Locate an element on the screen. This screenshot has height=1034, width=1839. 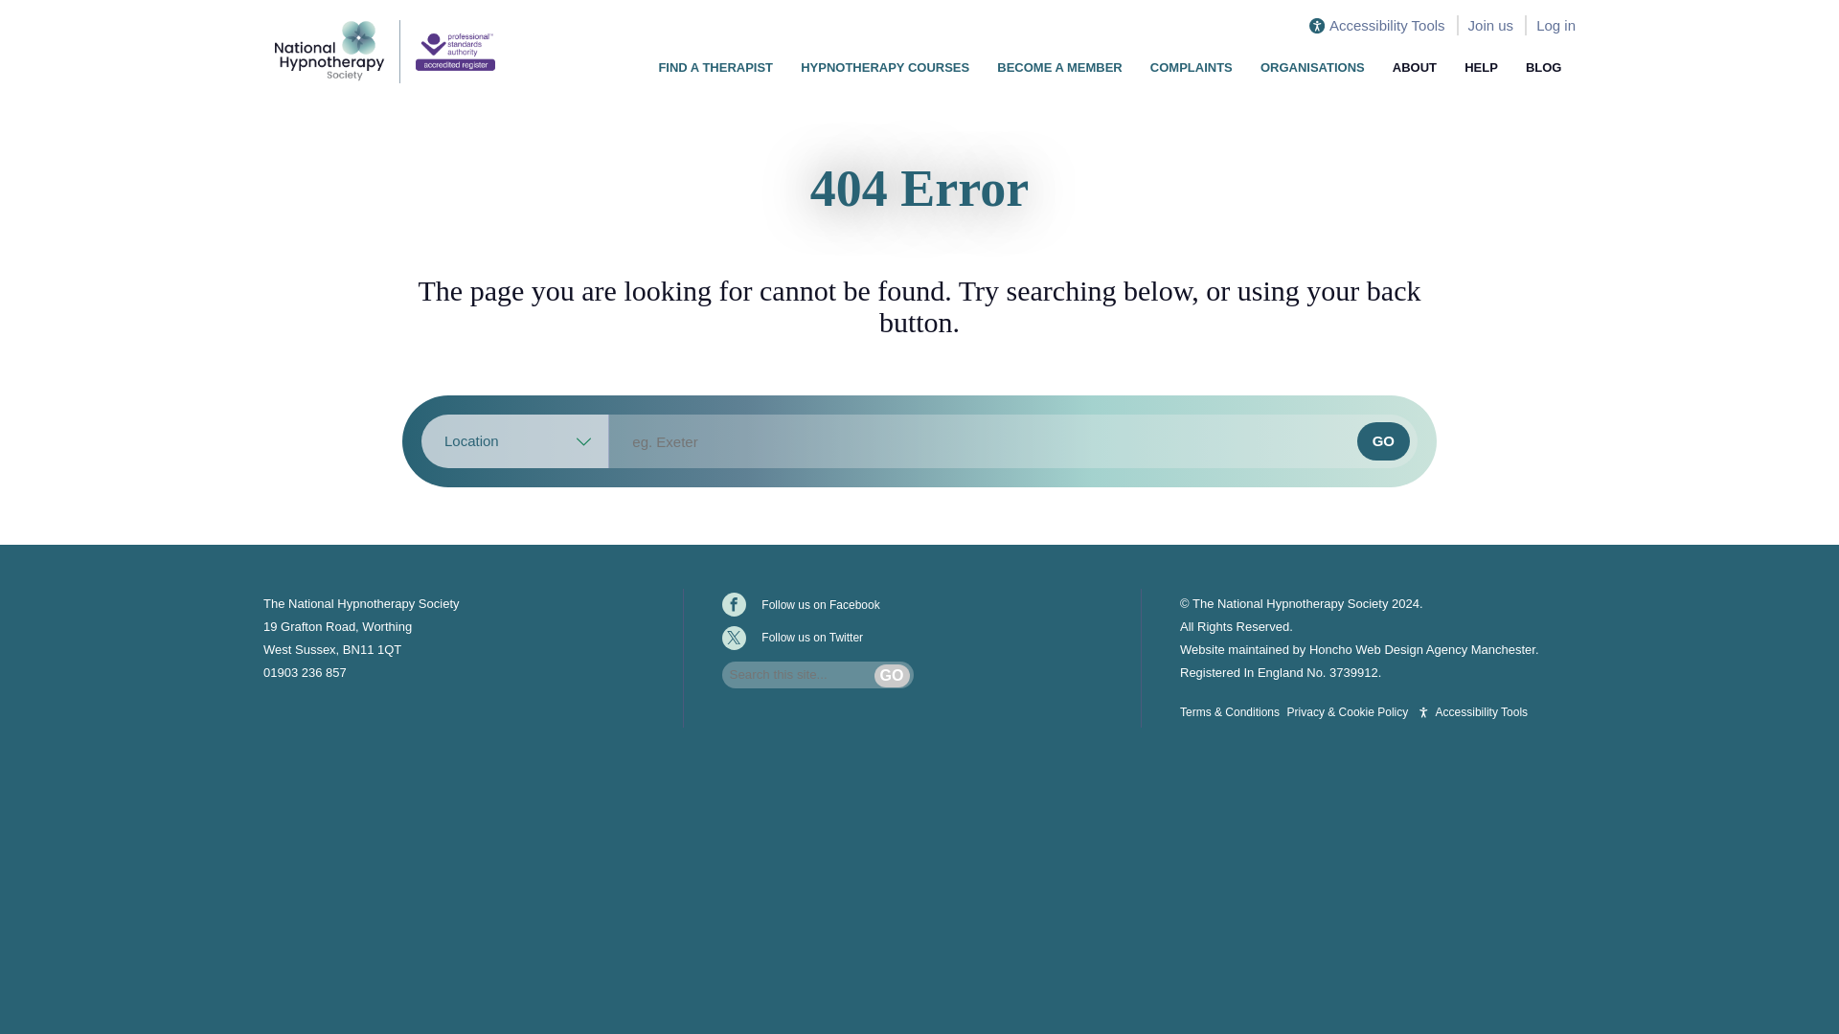
ORGANISATIONS is located at coordinates (1312, 66).